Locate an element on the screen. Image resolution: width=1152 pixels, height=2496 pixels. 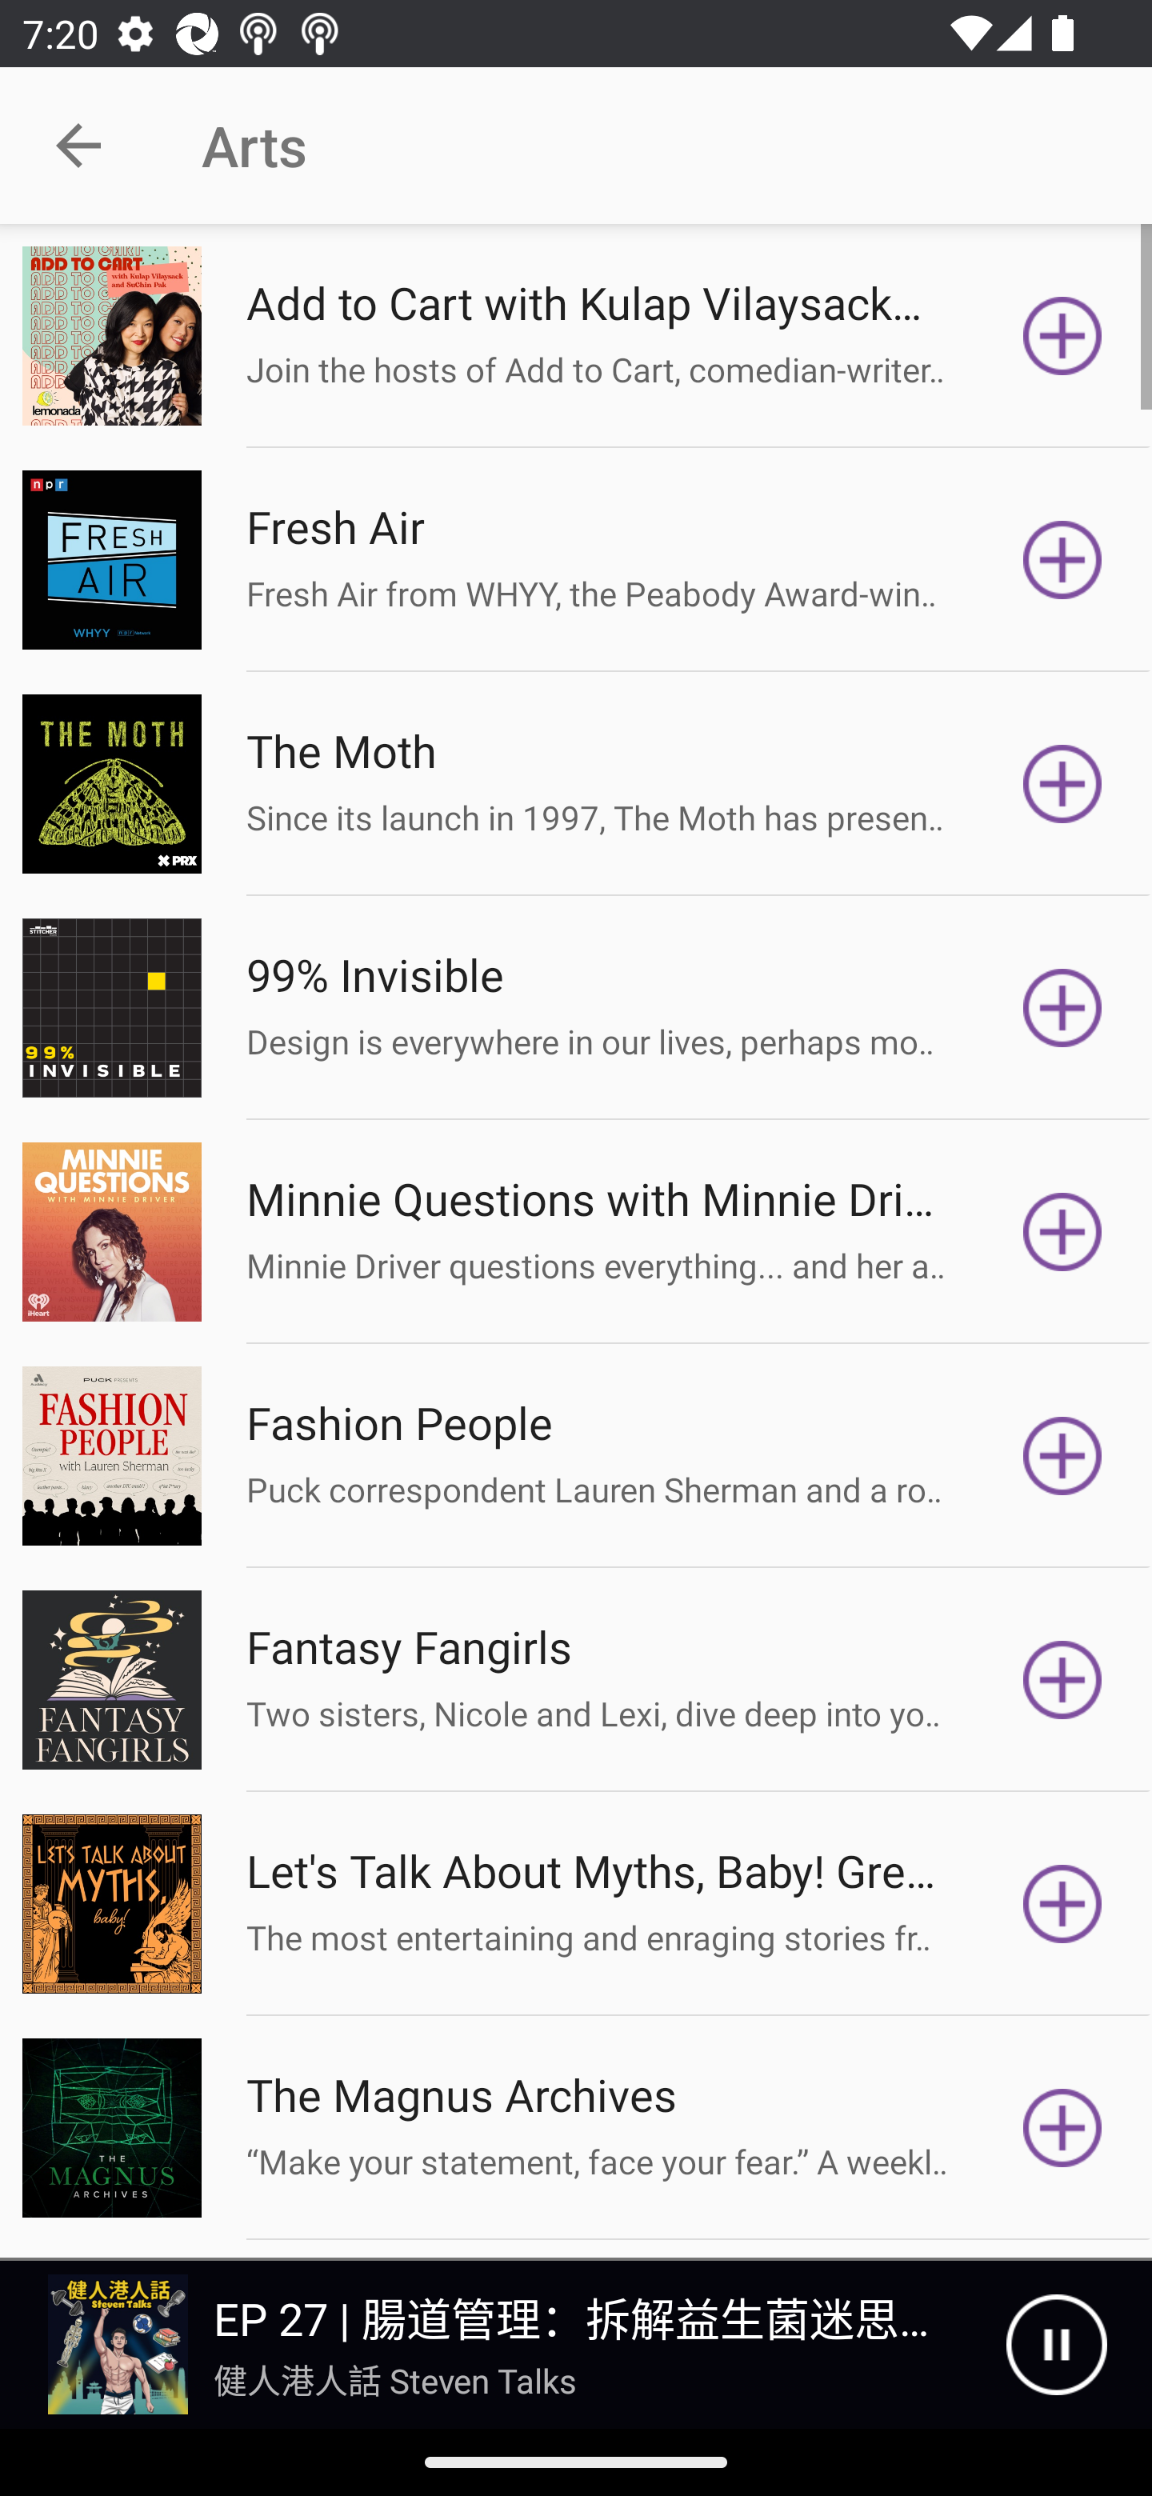
Subscribe is located at coordinates (1062, 1454).